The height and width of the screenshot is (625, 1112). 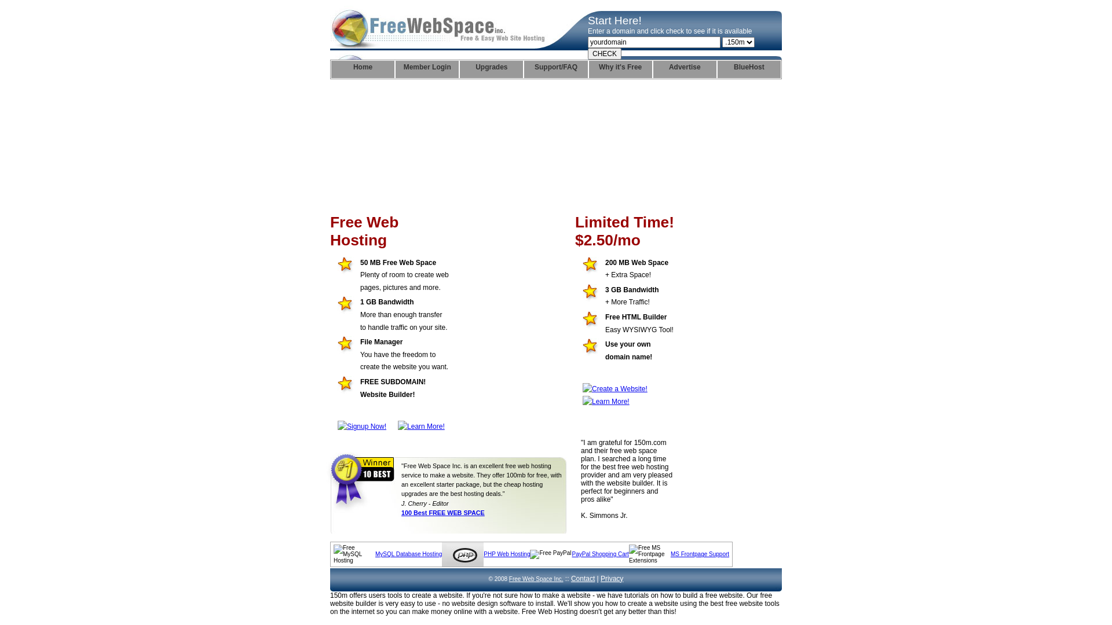 I want to click on PHP Web Hosting, so click(x=507, y=554).